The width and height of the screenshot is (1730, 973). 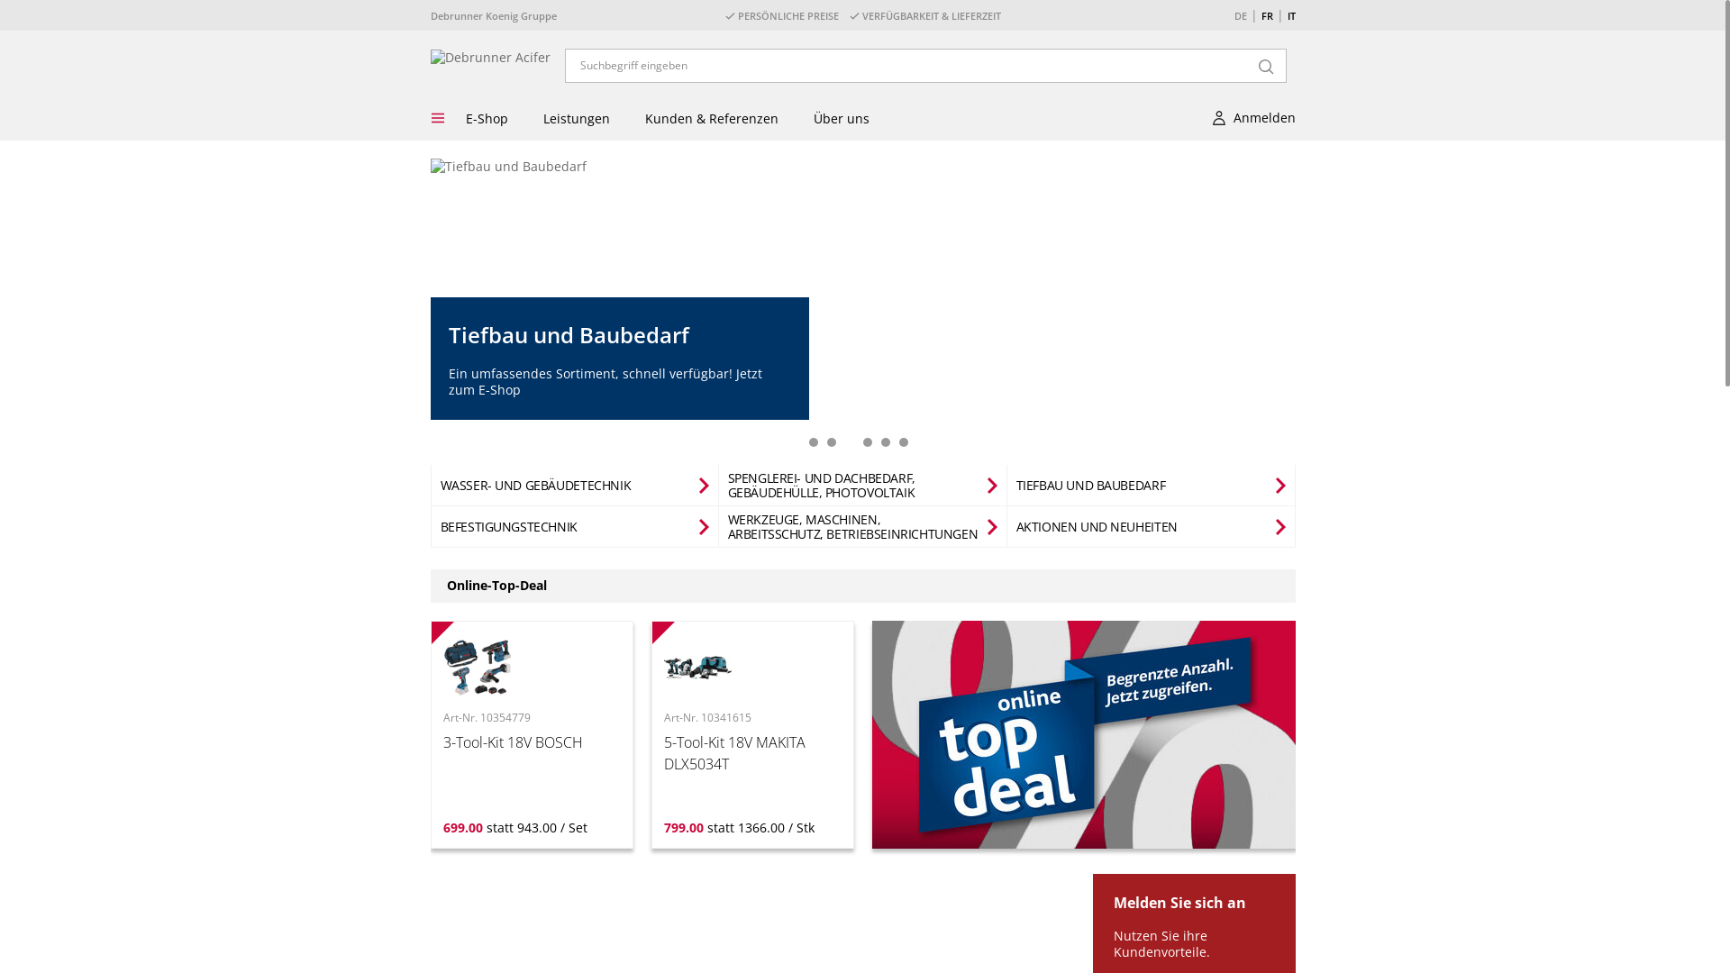 What do you see at coordinates (1265, 66) in the screenshot?
I see `Search` at bounding box center [1265, 66].